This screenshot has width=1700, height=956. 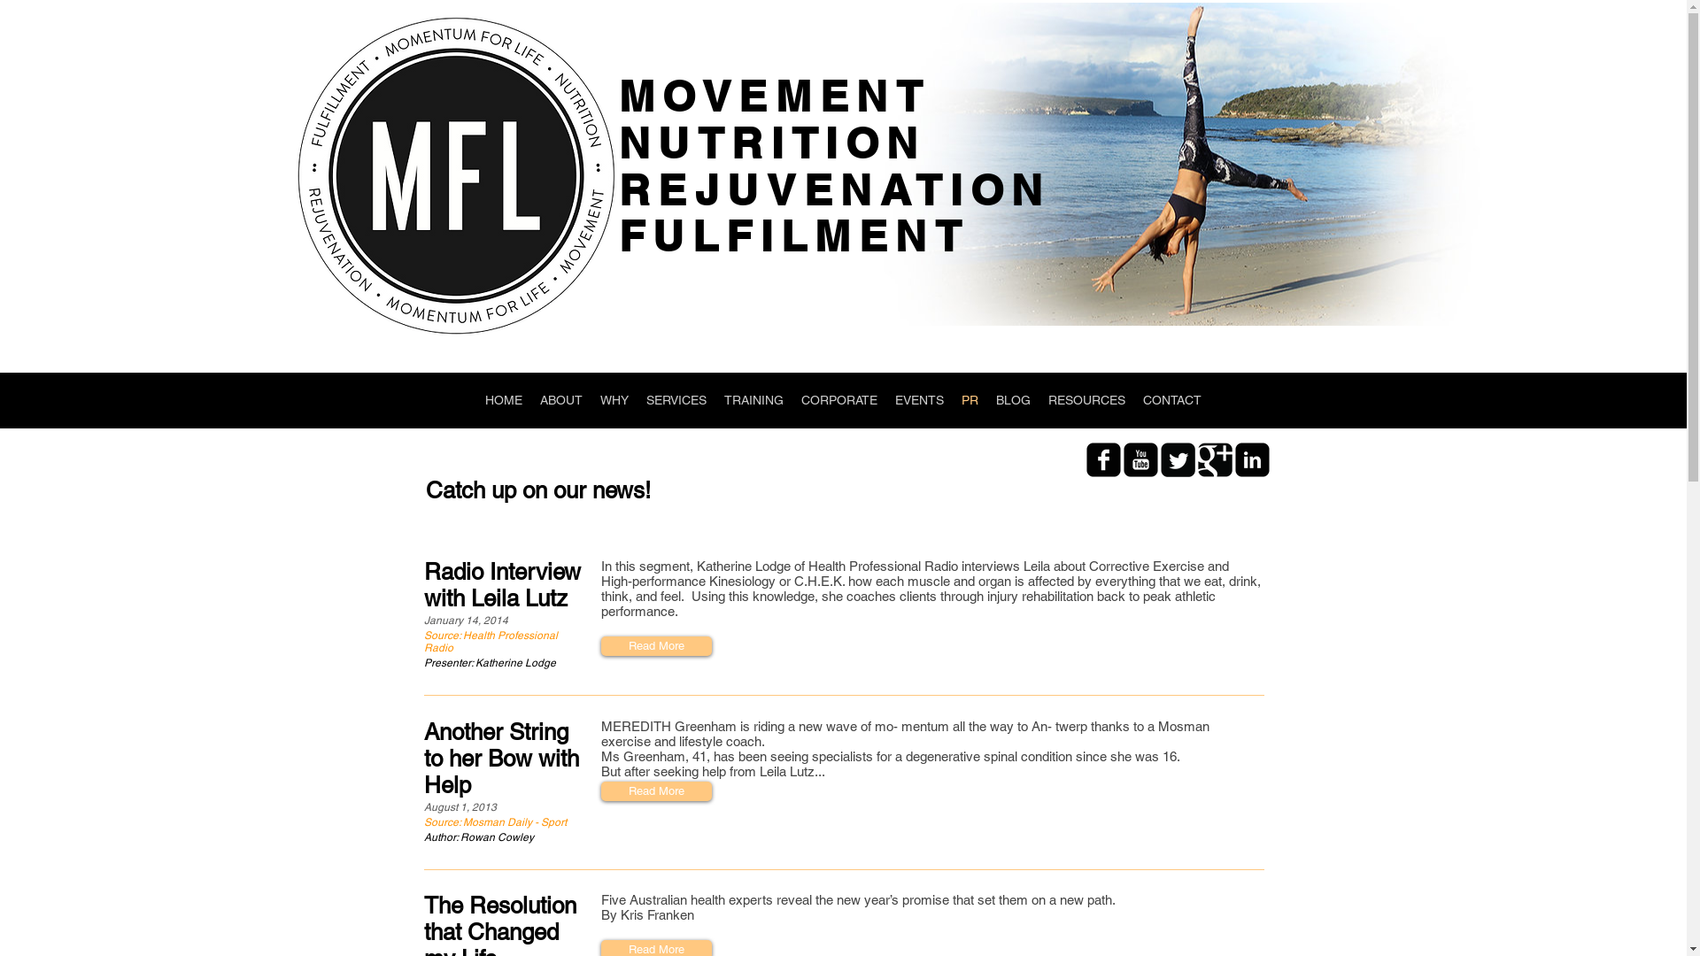 What do you see at coordinates (839, 400) in the screenshot?
I see `CORPORATE` at bounding box center [839, 400].